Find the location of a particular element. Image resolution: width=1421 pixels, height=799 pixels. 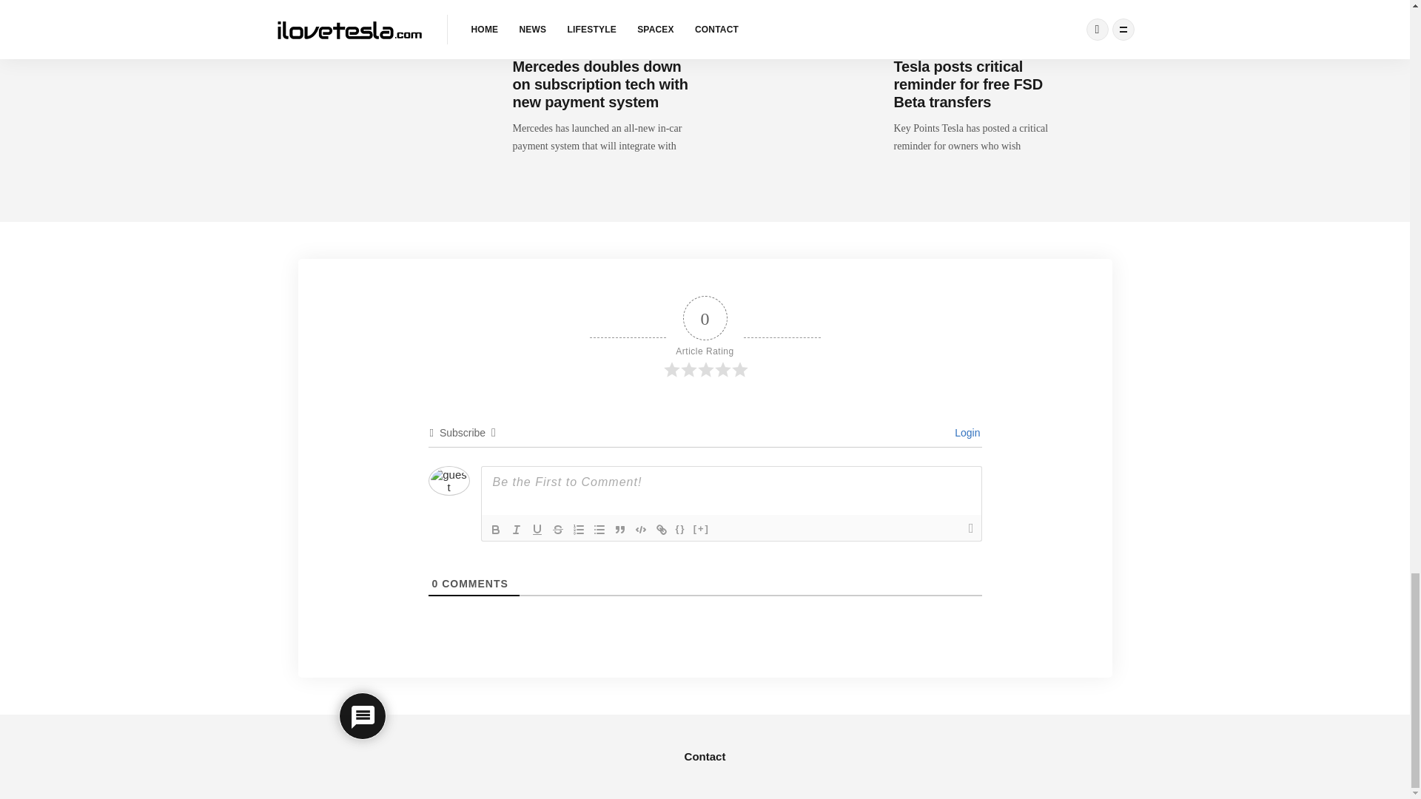

Source Code is located at coordinates (681, 530).